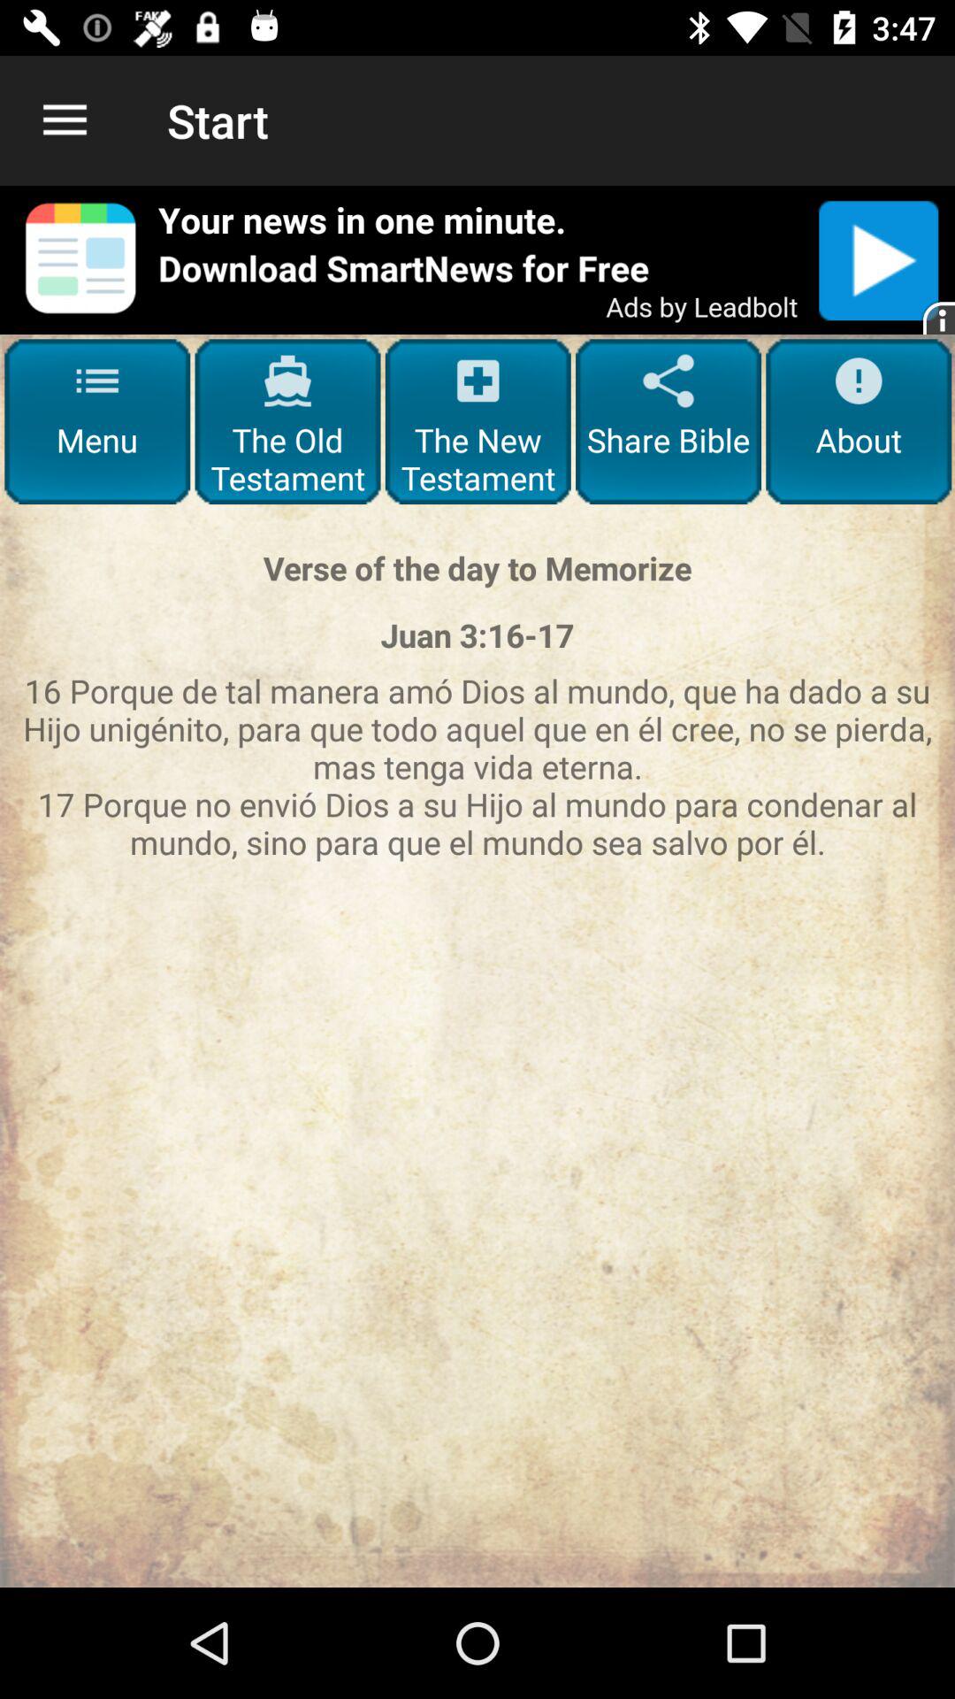  What do you see at coordinates (97, 421) in the screenshot?
I see `click the menu button` at bounding box center [97, 421].